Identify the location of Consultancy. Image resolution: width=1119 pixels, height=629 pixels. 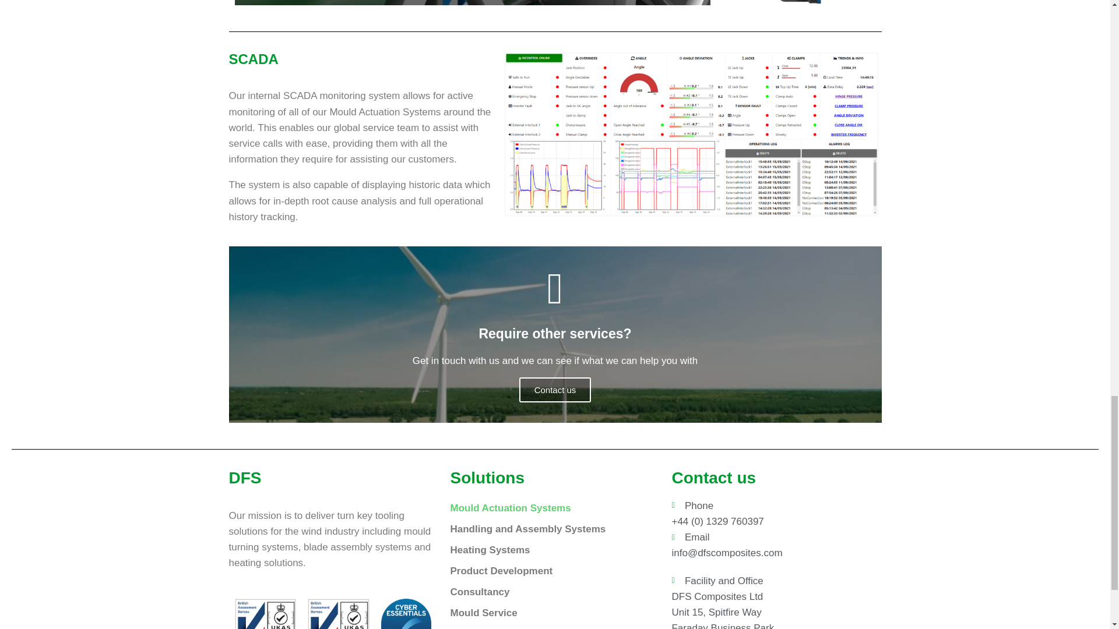
(549, 592).